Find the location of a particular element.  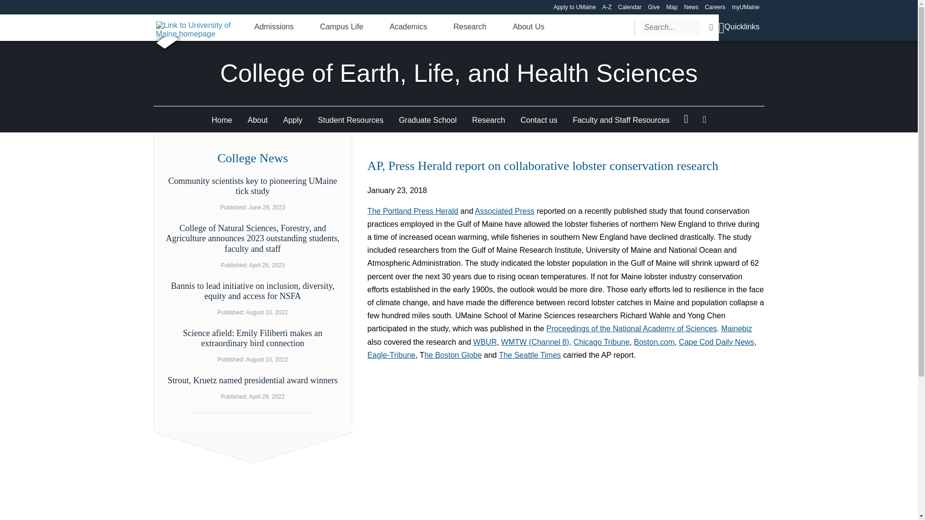

Admissions is located at coordinates (274, 27).